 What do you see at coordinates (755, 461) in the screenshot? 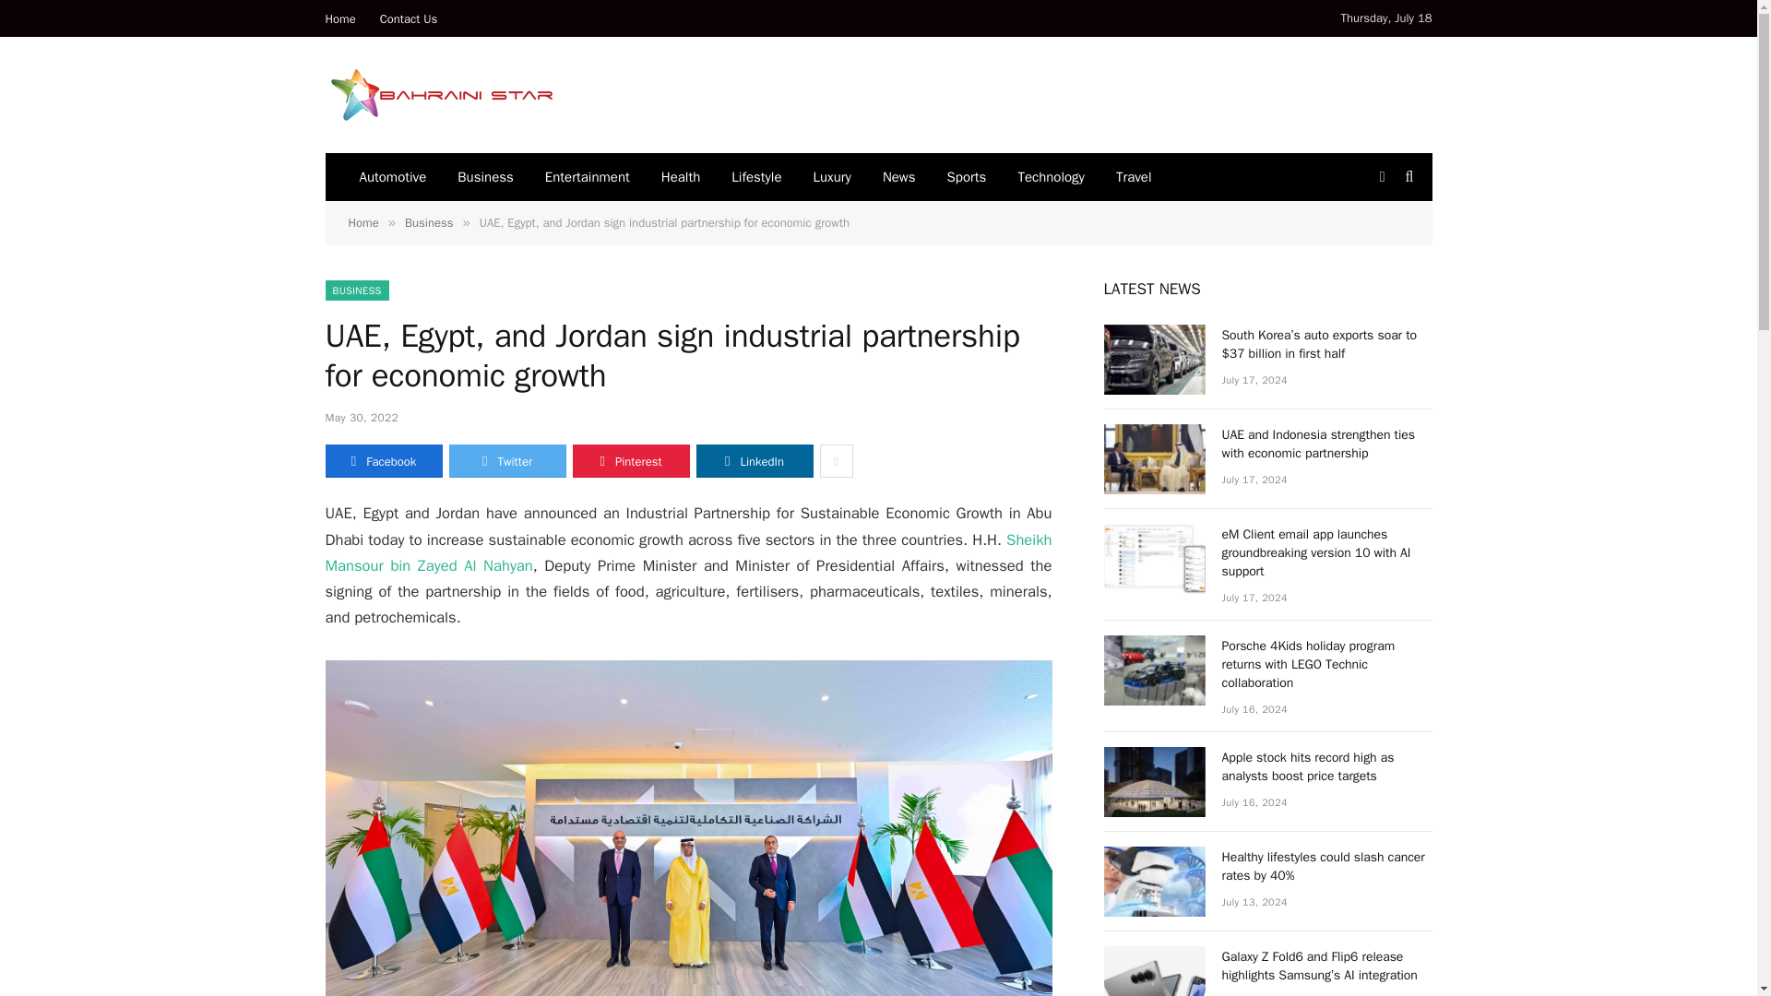
I see `LinkedIn` at bounding box center [755, 461].